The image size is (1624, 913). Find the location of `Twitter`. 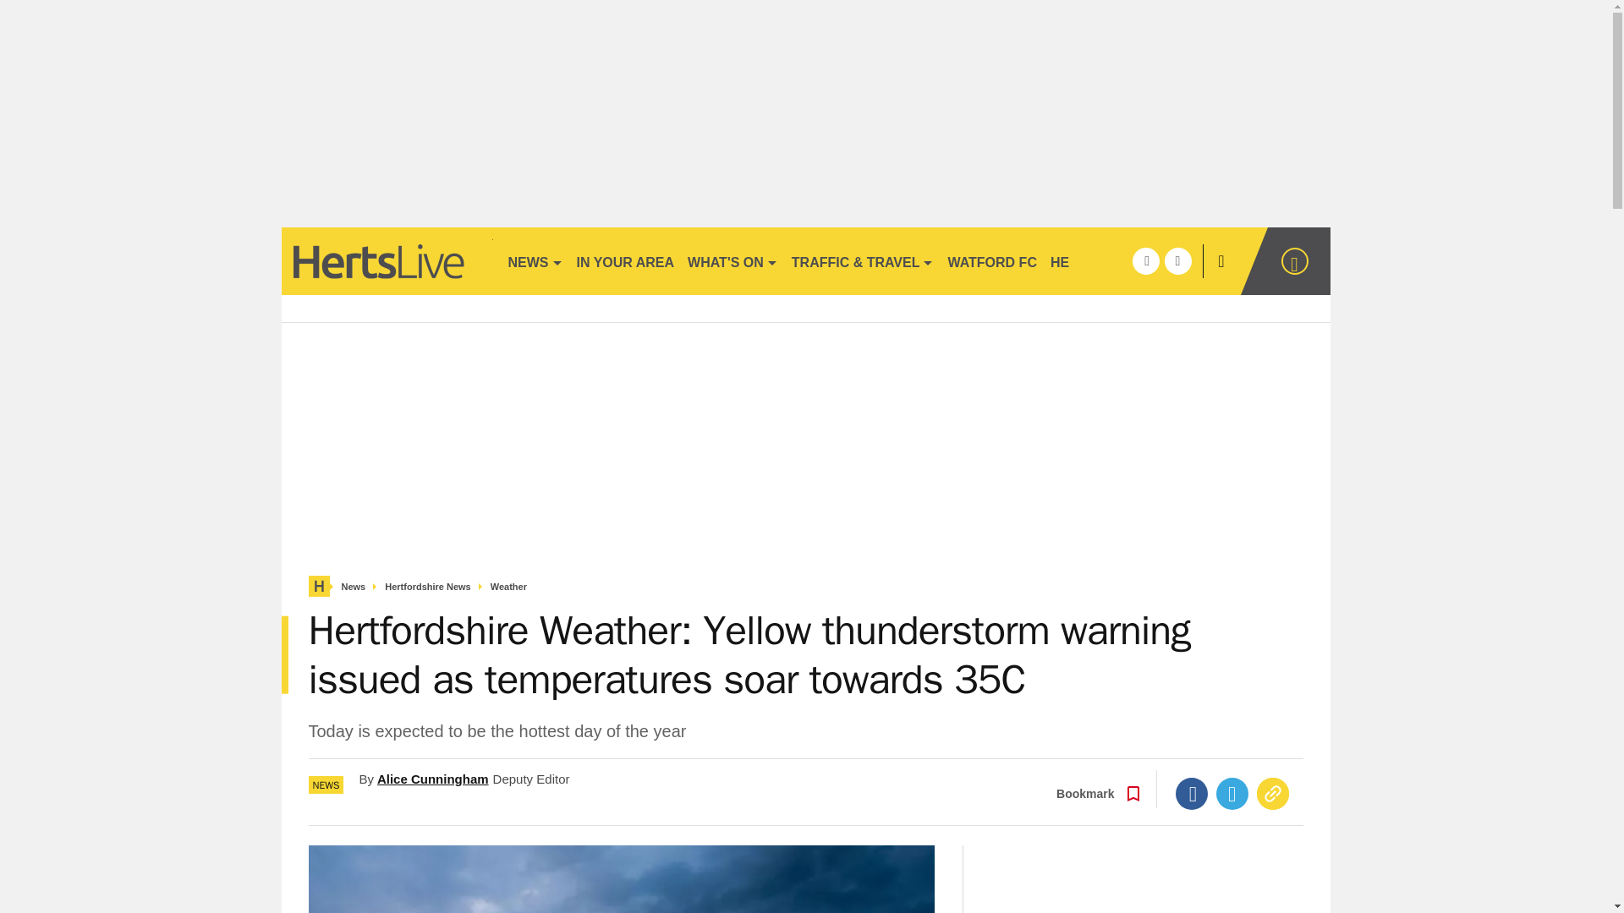

Twitter is located at coordinates (1232, 793).